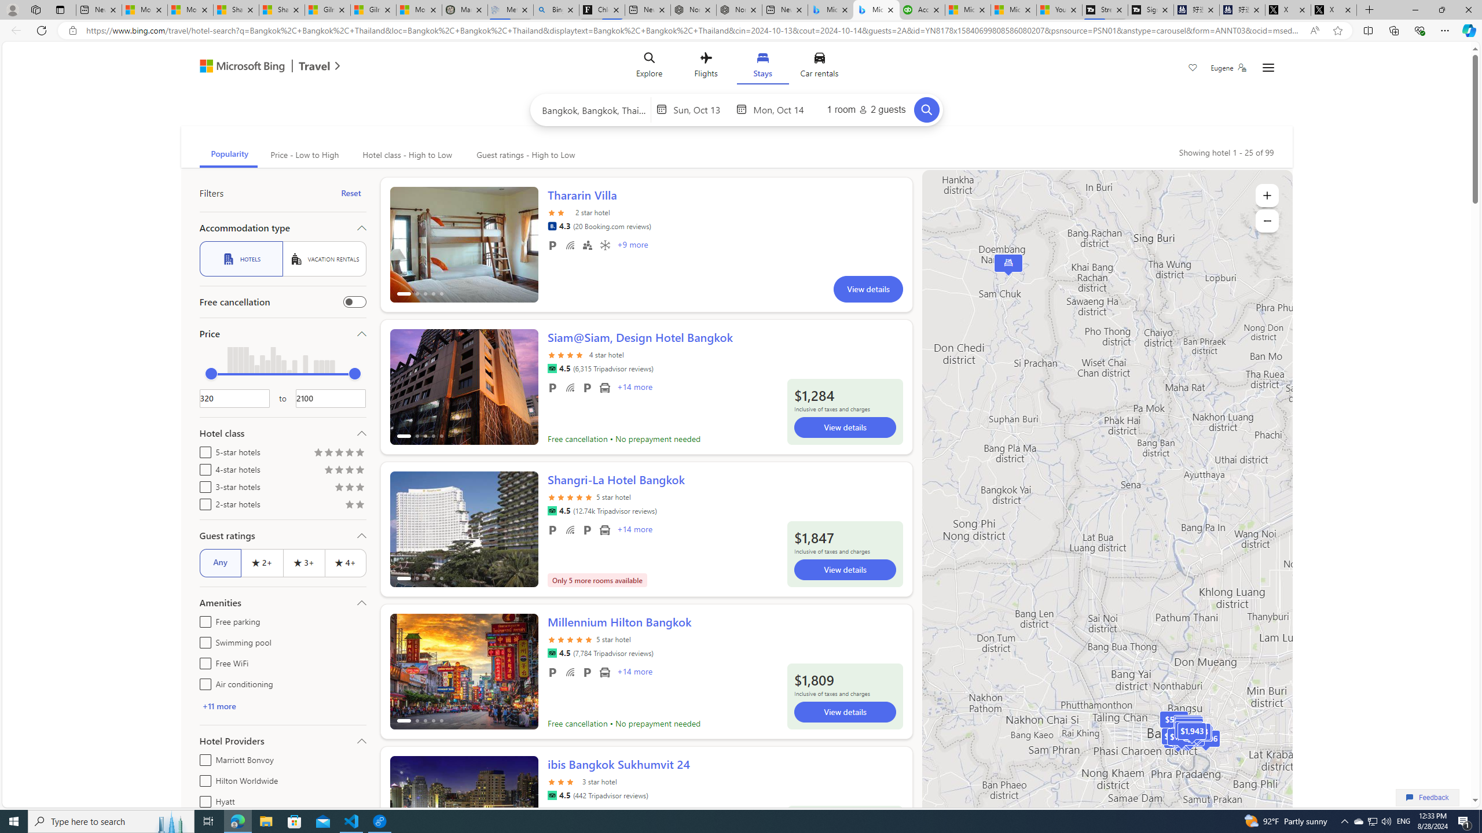  I want to click on Free cancellation, so click(354, 302).